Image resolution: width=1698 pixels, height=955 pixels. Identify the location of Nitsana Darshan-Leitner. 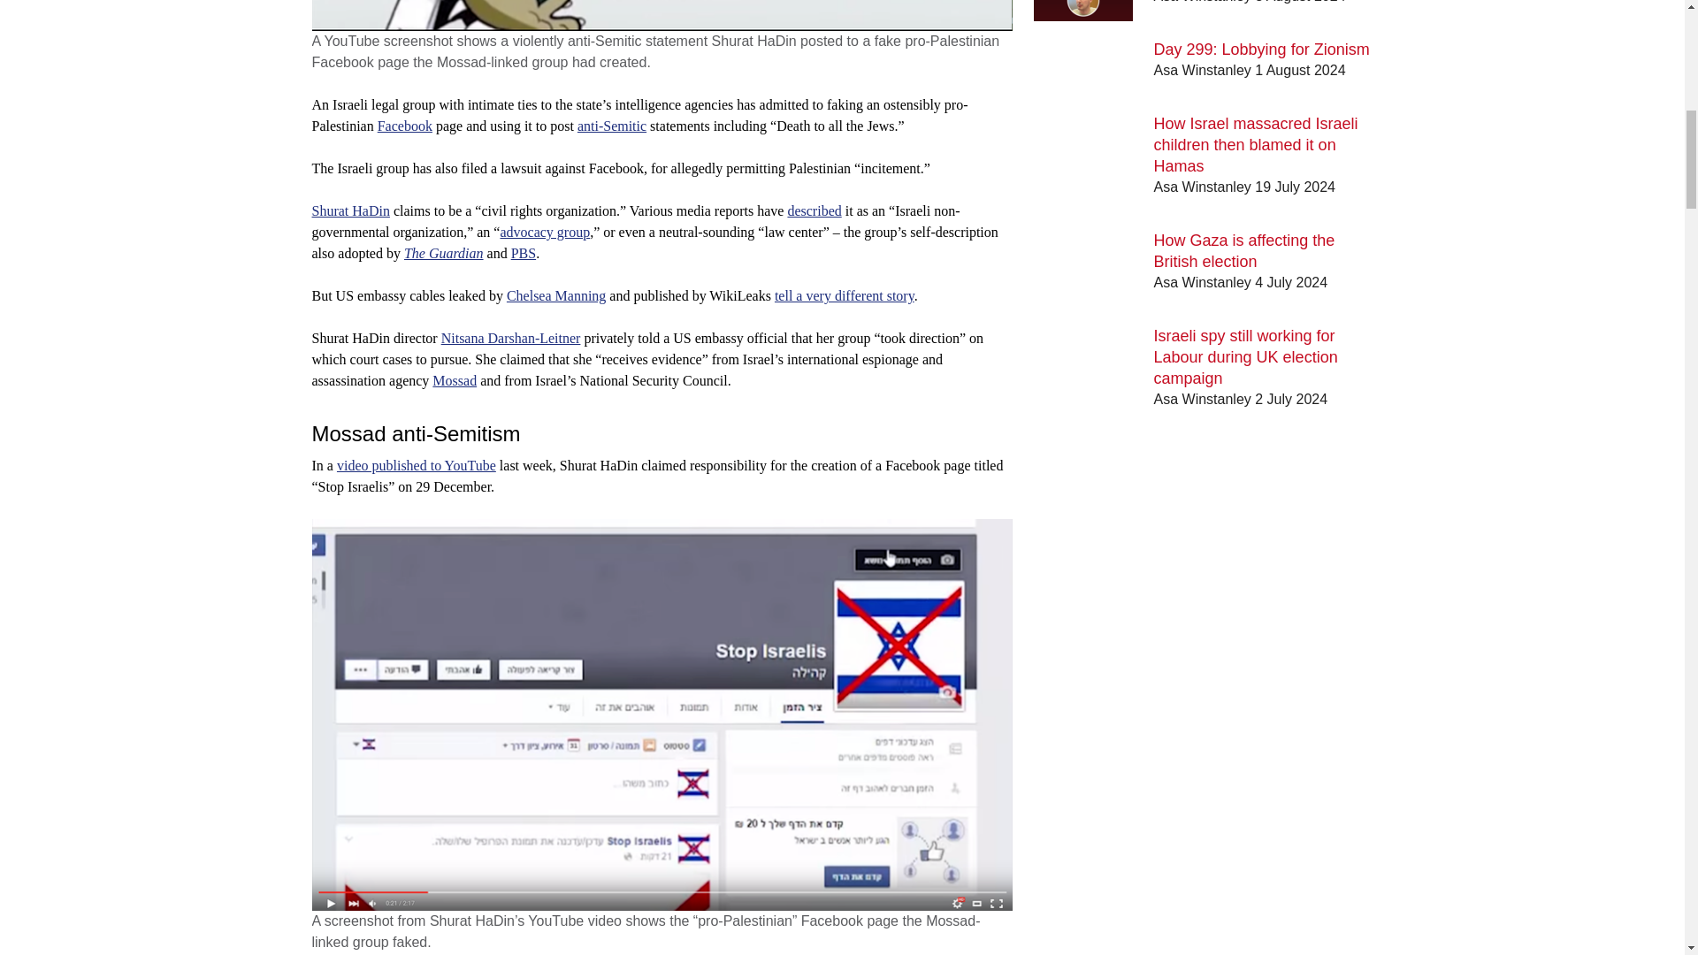
(511, 338).